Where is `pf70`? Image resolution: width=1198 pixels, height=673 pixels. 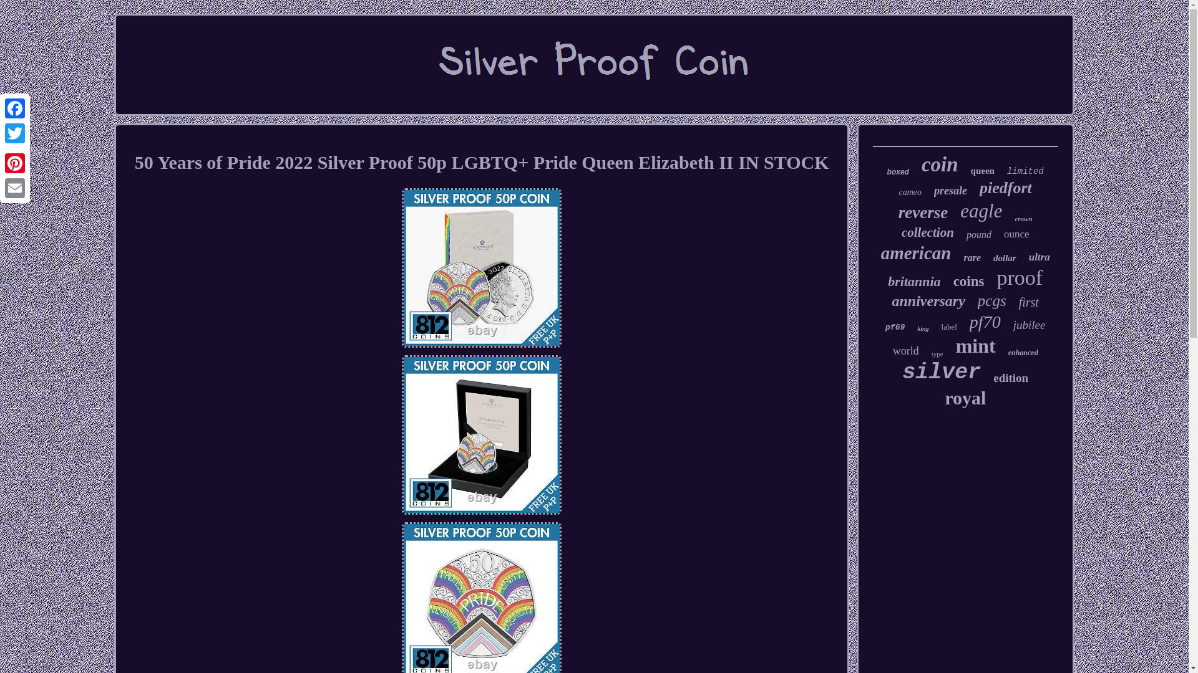 pf70 is located at coordinates (985, 322).